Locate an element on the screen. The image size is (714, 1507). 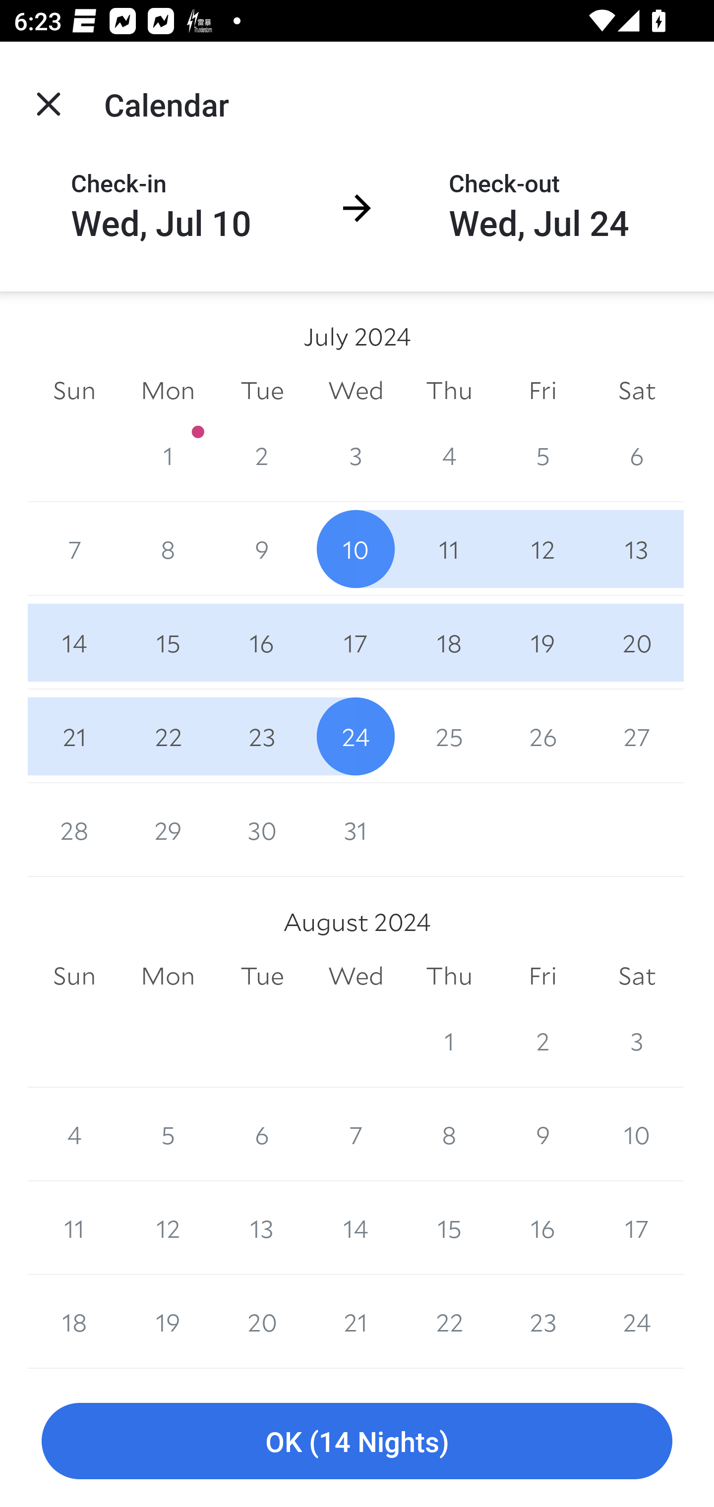
24 24 August 2024 is located at coordinates (637, 1322).